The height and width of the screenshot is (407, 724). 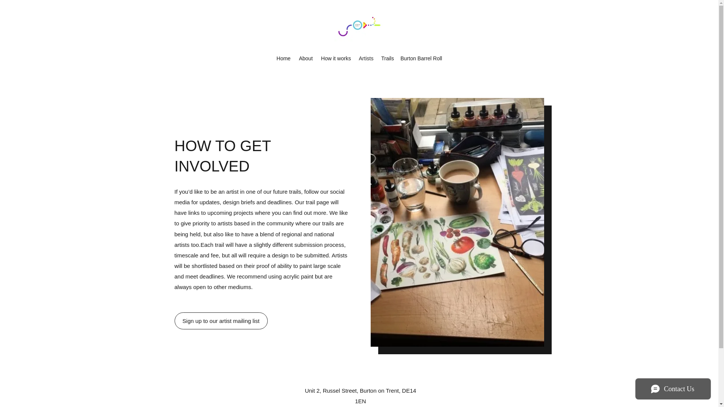 I want to click on Sign up to our artist mailing list, so click(x=221, y=321).